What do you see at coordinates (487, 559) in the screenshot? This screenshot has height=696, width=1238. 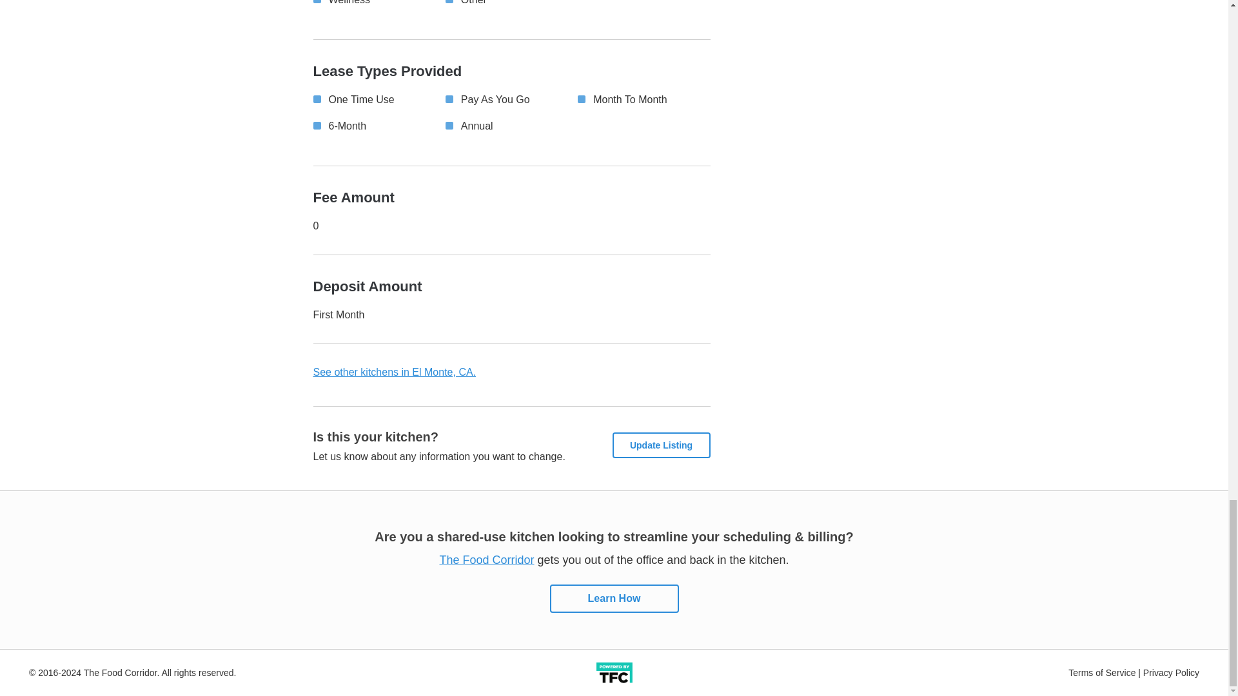 I see `The Food Corridor` at bounding box center [487, 559].